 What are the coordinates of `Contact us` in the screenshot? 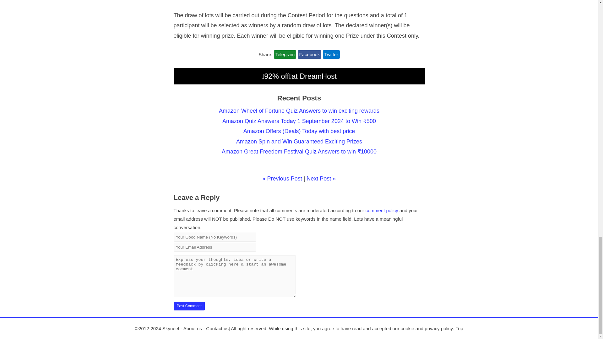 It's located at (217, 328).